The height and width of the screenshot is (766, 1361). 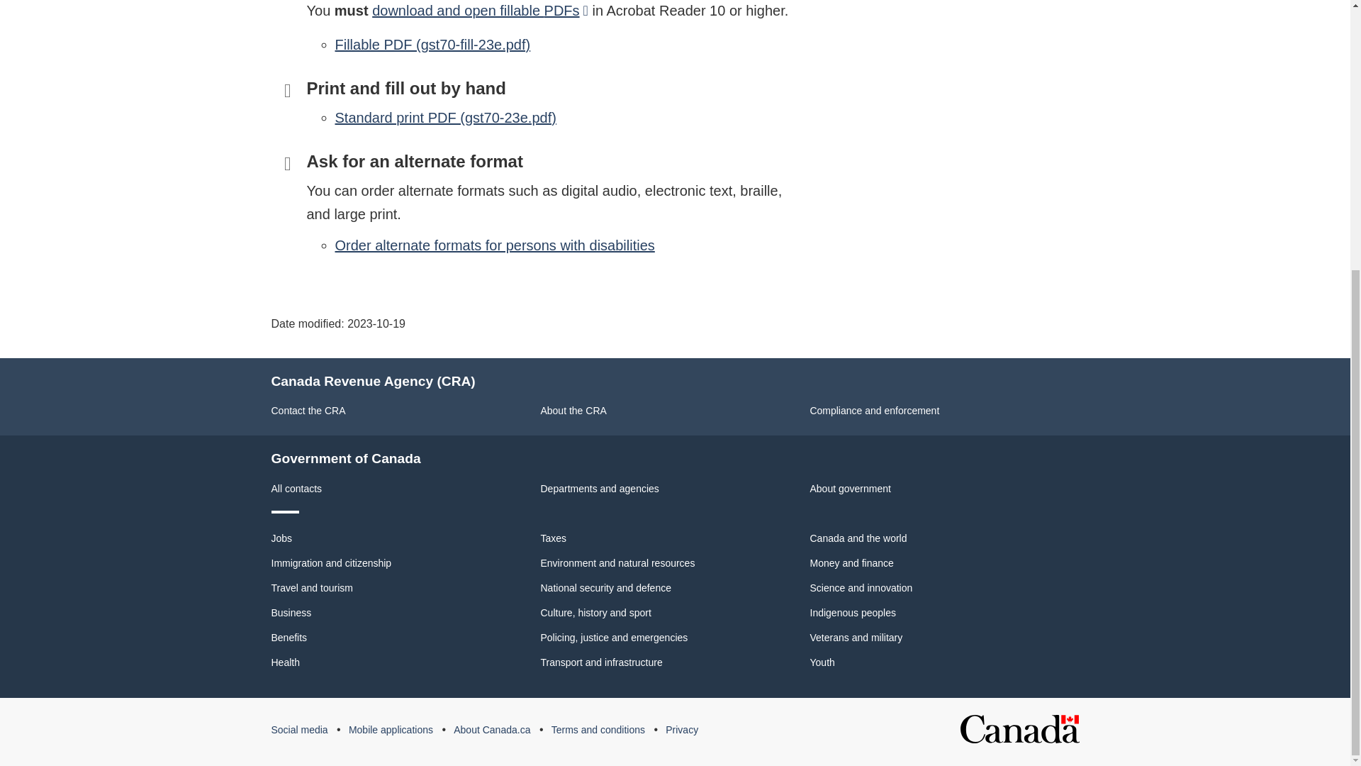 I want to click on Compliance and enforcement, so click(x=874, y=411).